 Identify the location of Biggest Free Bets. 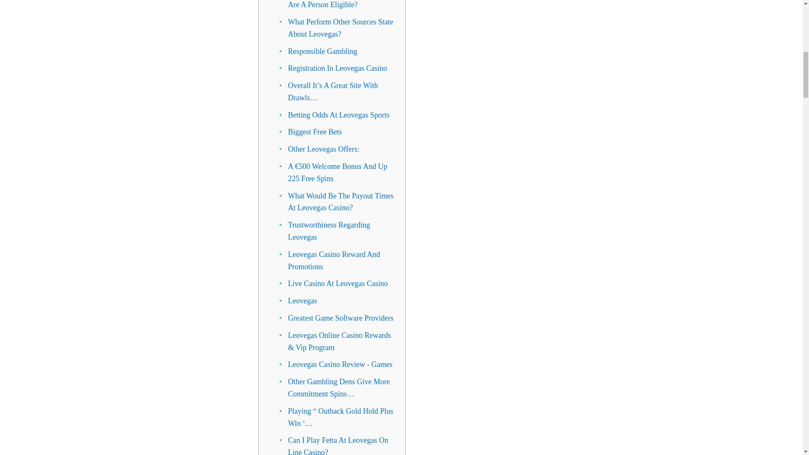
(315, 131).